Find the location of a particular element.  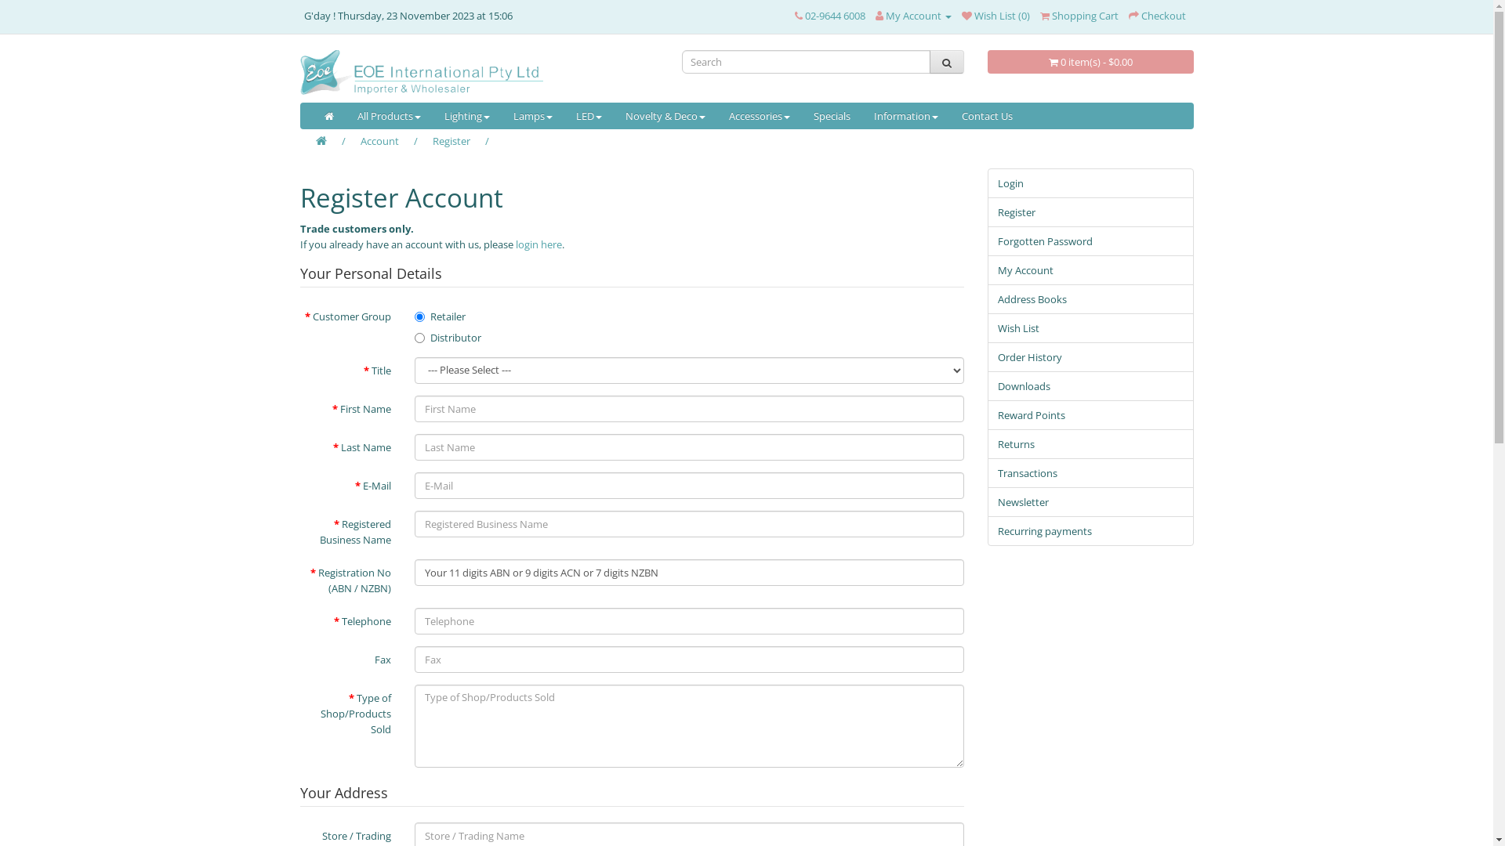

Information is located at coordinates (906, 116).